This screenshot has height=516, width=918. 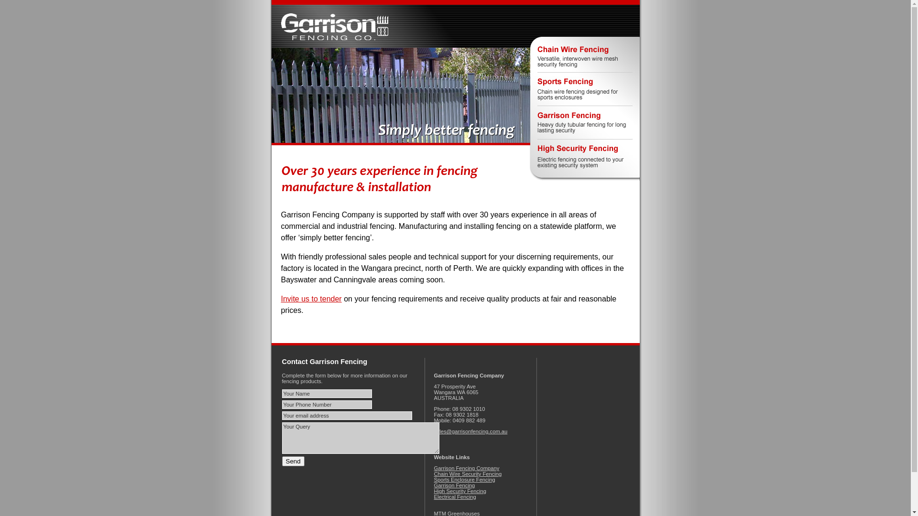 I want to click on High Security Fencing, so click(x=460, y=491).